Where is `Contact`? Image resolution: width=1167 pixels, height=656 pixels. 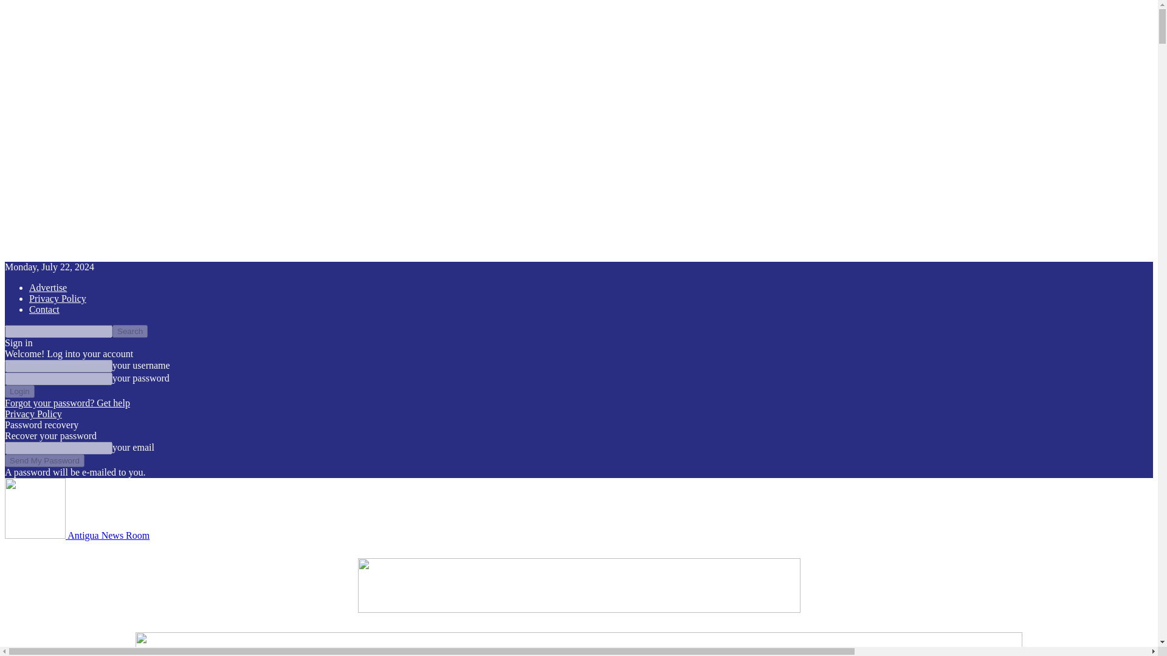 Contact is located at coordinates (44, 310).